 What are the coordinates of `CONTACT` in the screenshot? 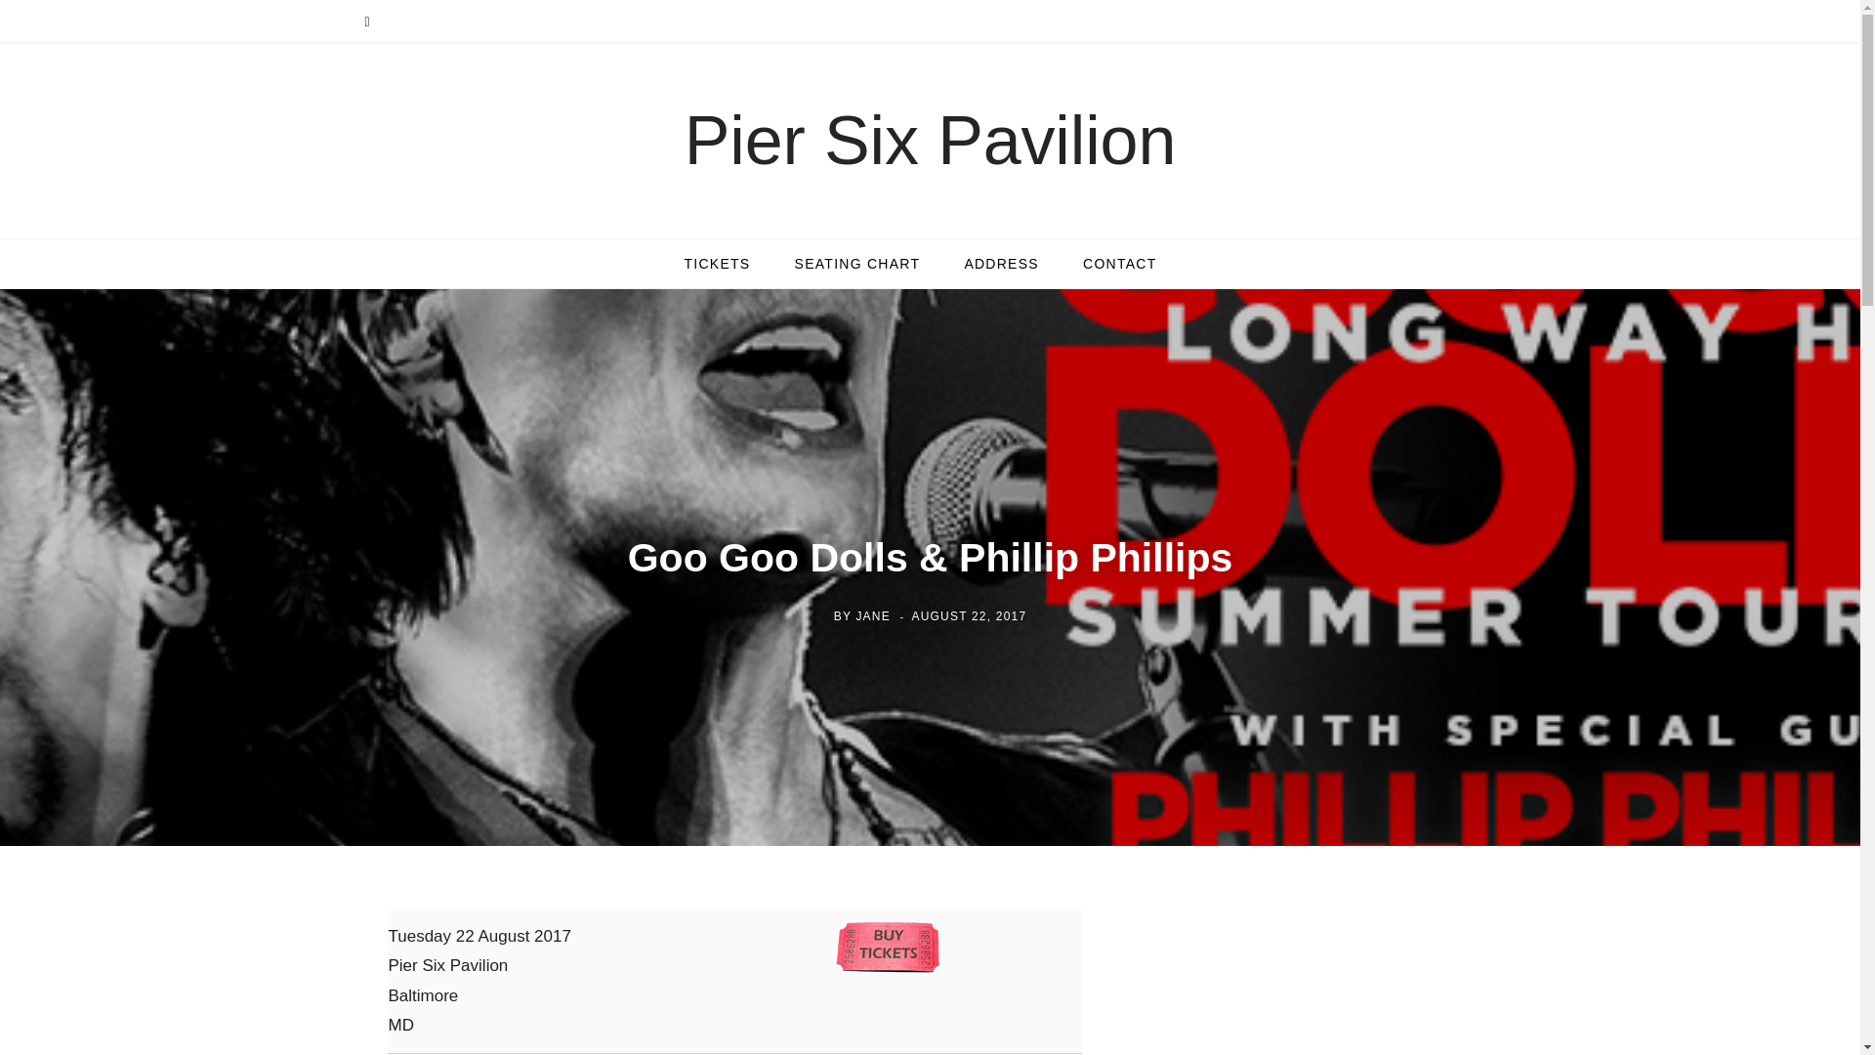 It's located at (1119, 264).